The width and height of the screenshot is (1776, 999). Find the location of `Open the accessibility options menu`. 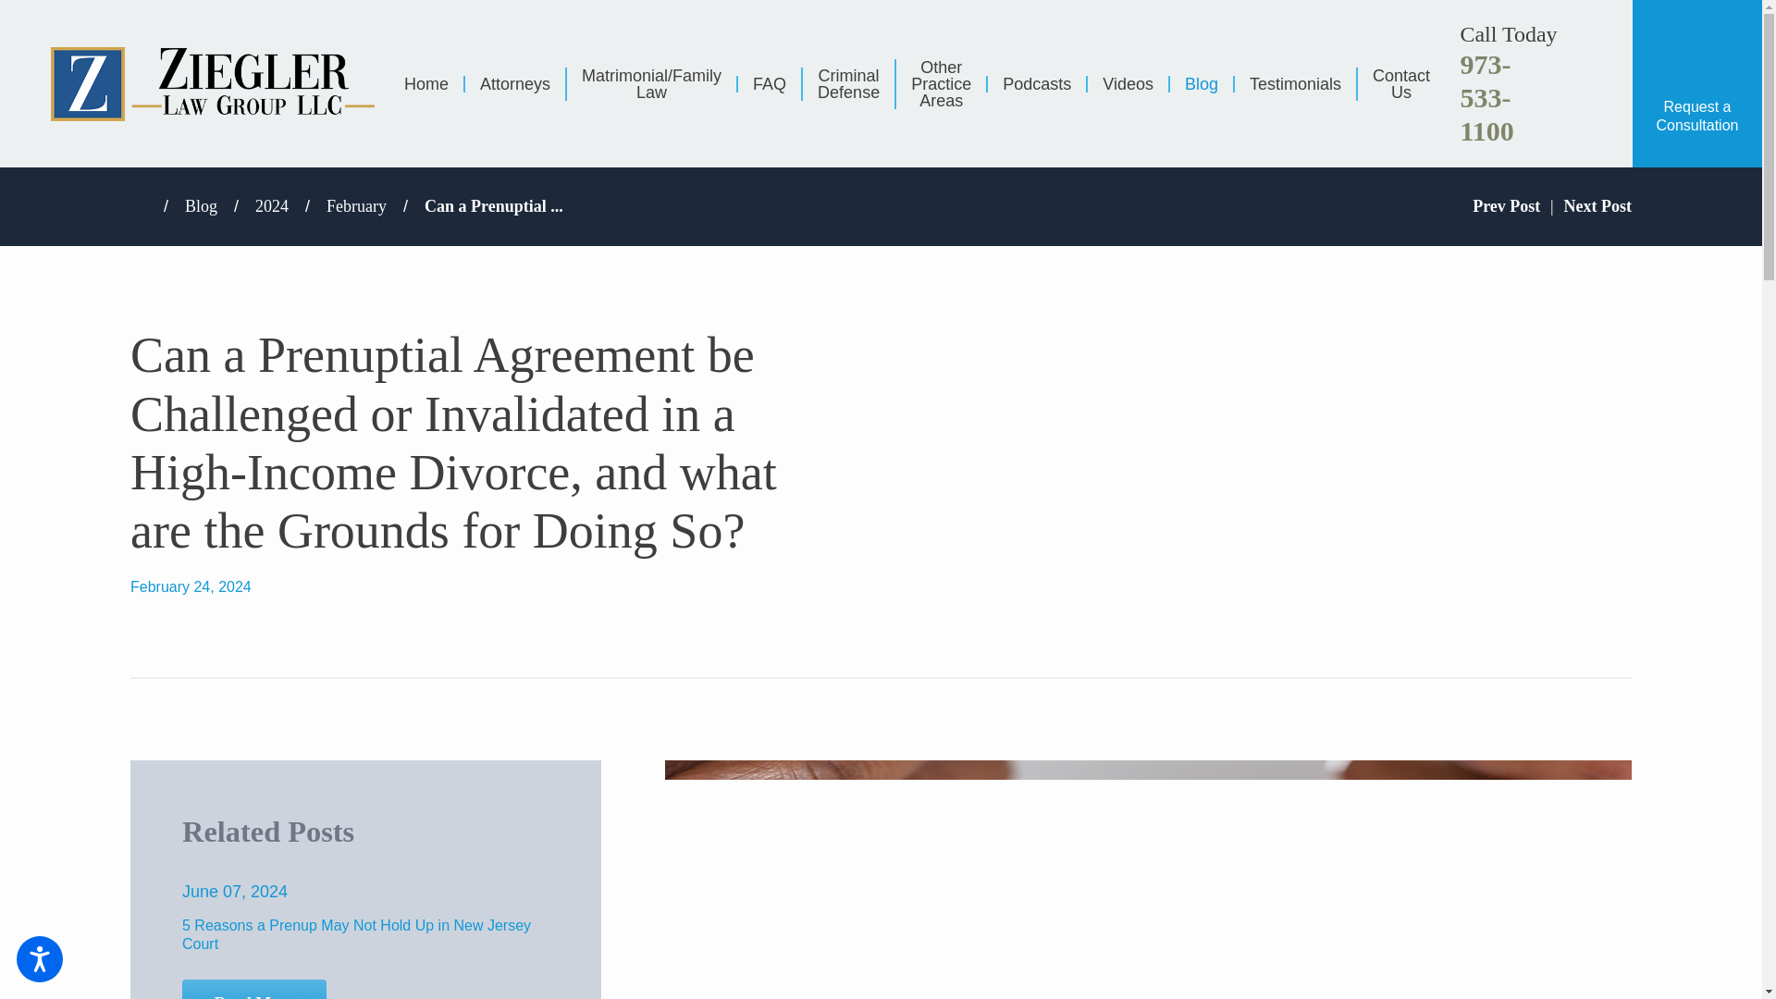

Open the accessibility options menu is located at coordinates (39, 958).